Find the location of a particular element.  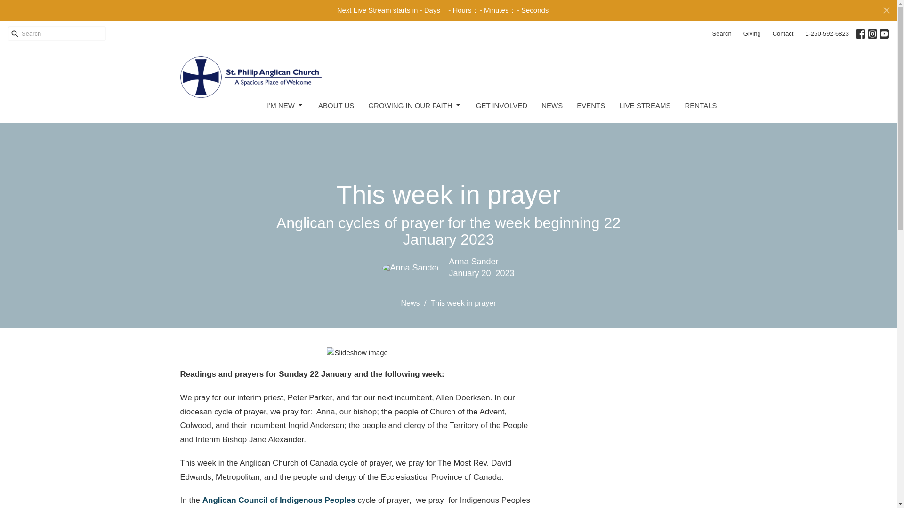

Search is located at coordinates (722, 34).